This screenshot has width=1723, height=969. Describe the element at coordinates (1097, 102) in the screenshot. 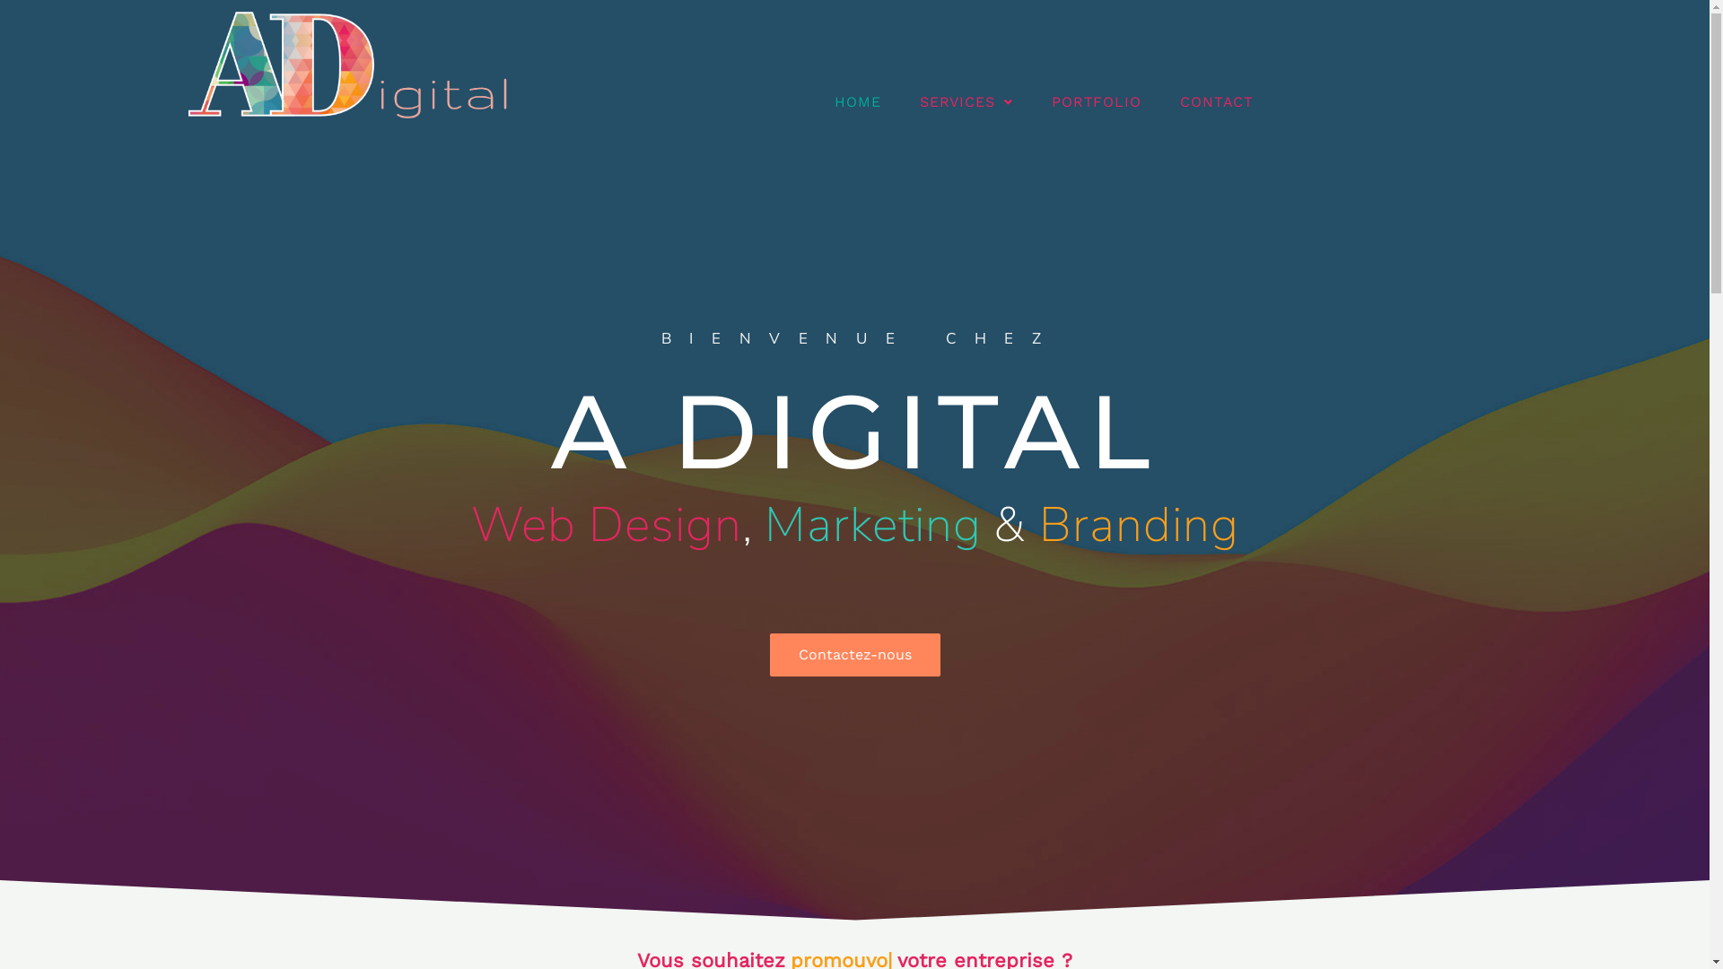

I see `PORTFOLIO` at that location.